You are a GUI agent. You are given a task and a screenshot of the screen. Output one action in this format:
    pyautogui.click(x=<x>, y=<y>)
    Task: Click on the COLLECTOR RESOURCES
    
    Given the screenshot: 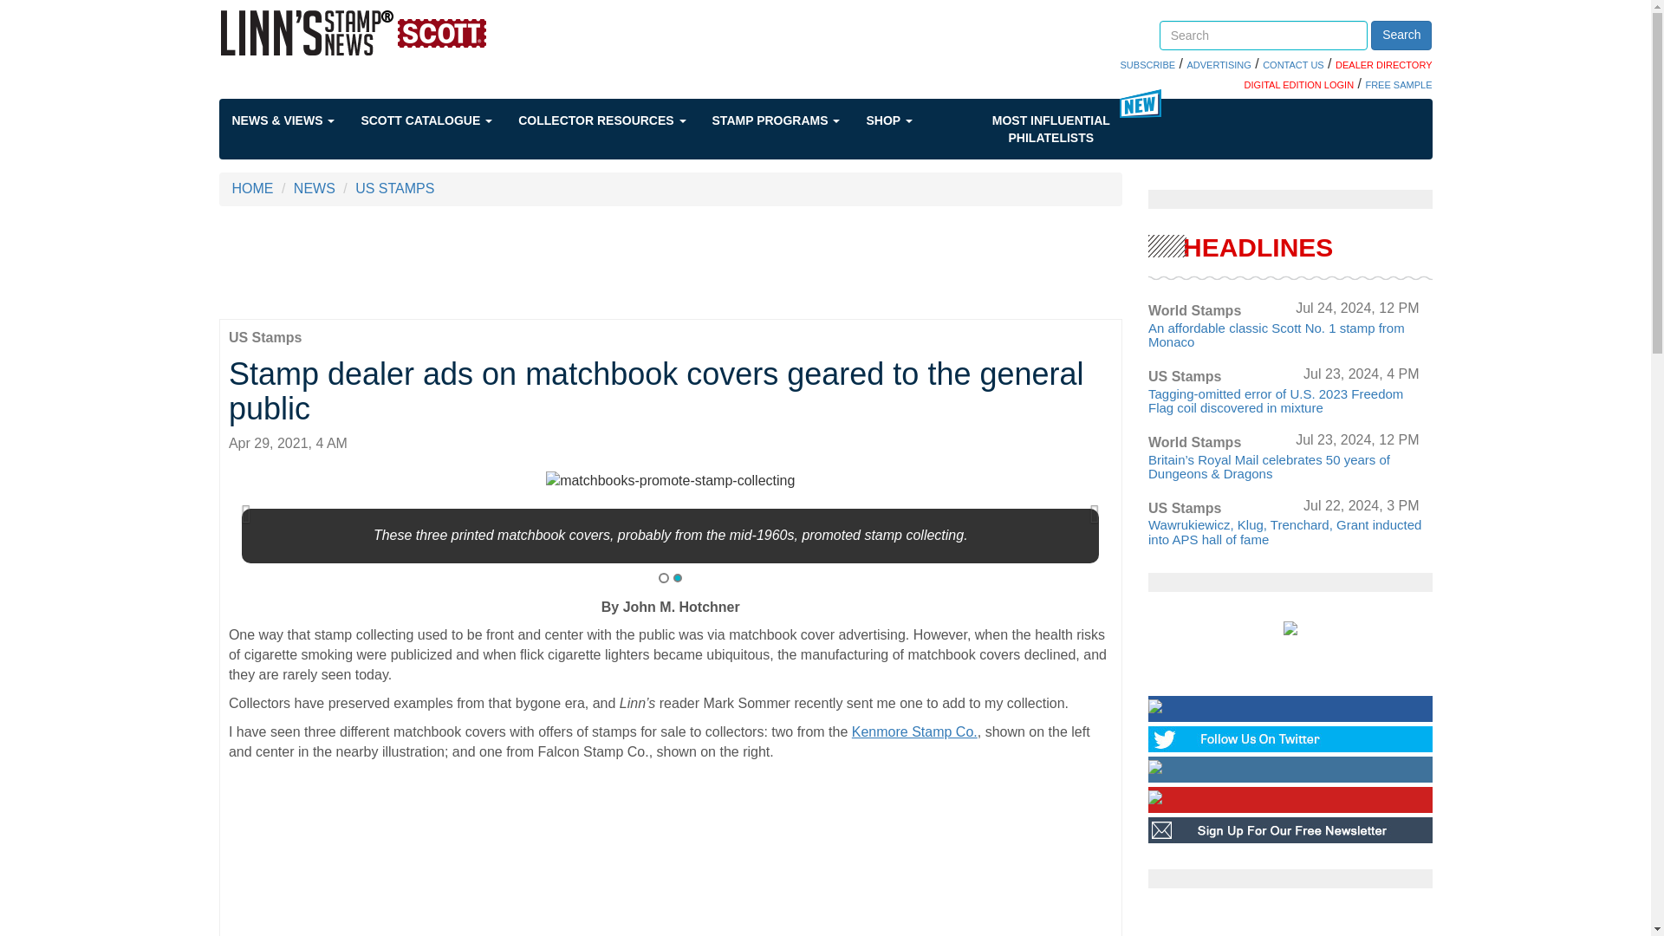 What is the action you would take?
    pyautogui.click(x=614, y=120)
    